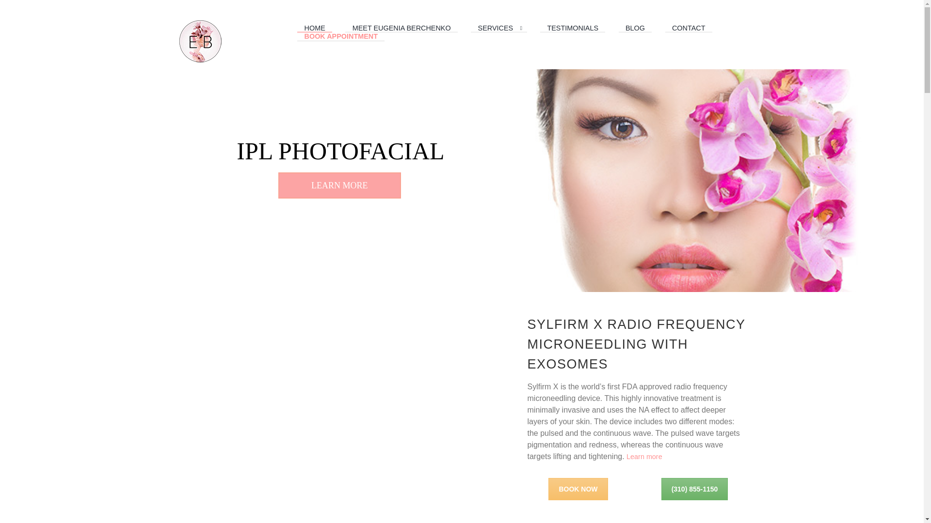 This screenshot has height=523, width=931. Describe the element at coordinates (578, 489) in the screenshot. I see `Book Appointment` at that location.